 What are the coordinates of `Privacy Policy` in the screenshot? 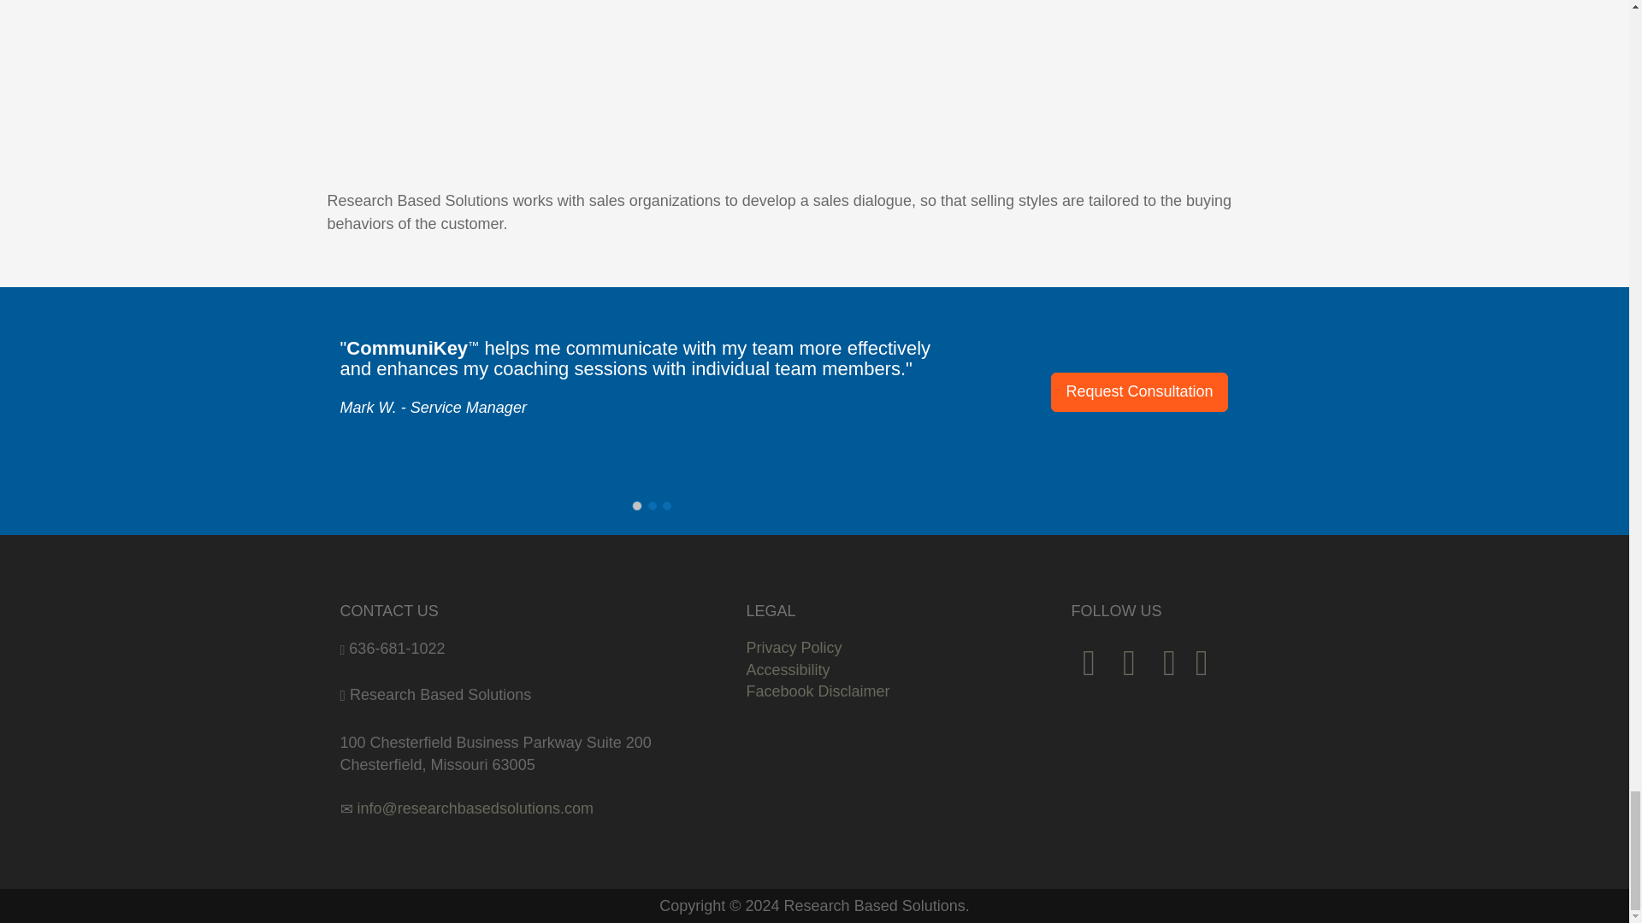 It's located at (793, 648).